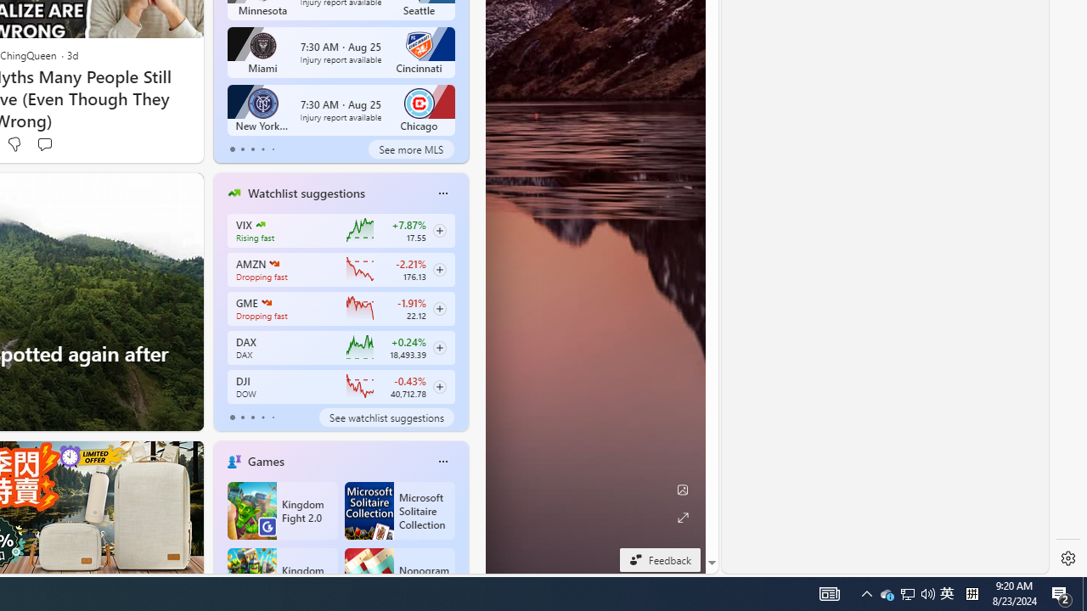  I want to click on See watchlist suggestions, so click(386, 418).